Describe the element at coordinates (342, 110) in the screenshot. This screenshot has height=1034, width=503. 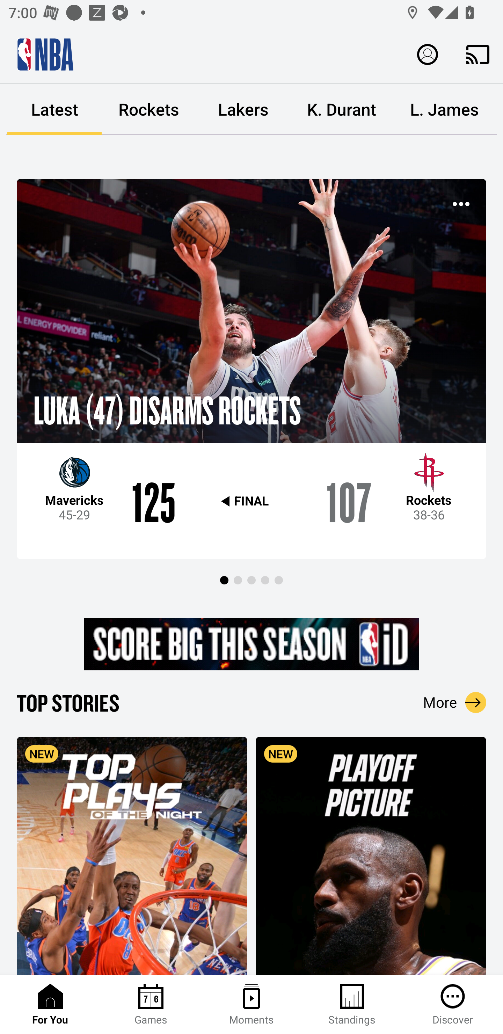
I see `K. Durant` at that location.